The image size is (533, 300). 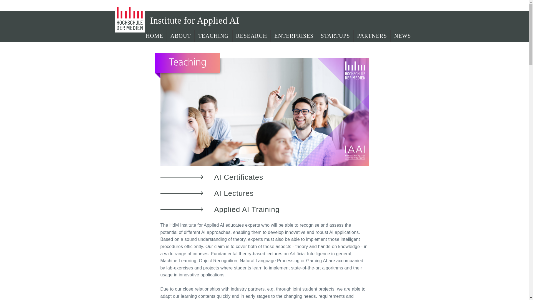 What do you see at coordinates (192, 21) in the screenshot?
I see `Institute for Applied AI` at bounding box center [192, 21].